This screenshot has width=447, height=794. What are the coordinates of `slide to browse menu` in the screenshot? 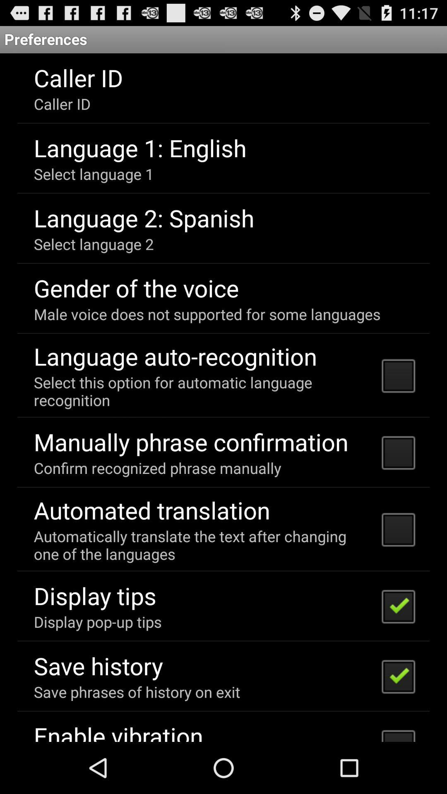 It's located at (223, 398).